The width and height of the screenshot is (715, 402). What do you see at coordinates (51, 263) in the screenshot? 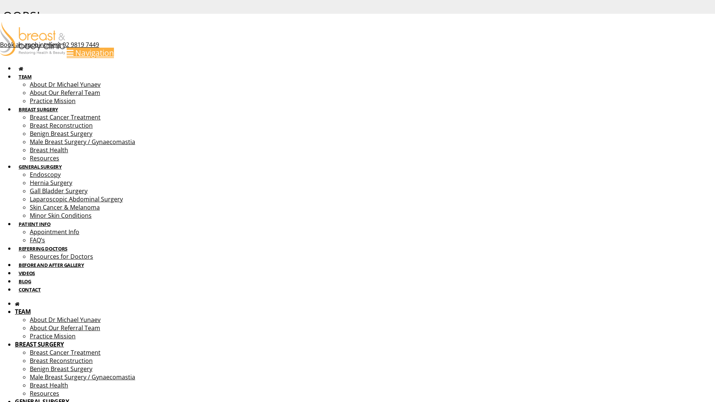
I see `BEFORE AND AFTER GALLERY` at bounding box center [51, 263].